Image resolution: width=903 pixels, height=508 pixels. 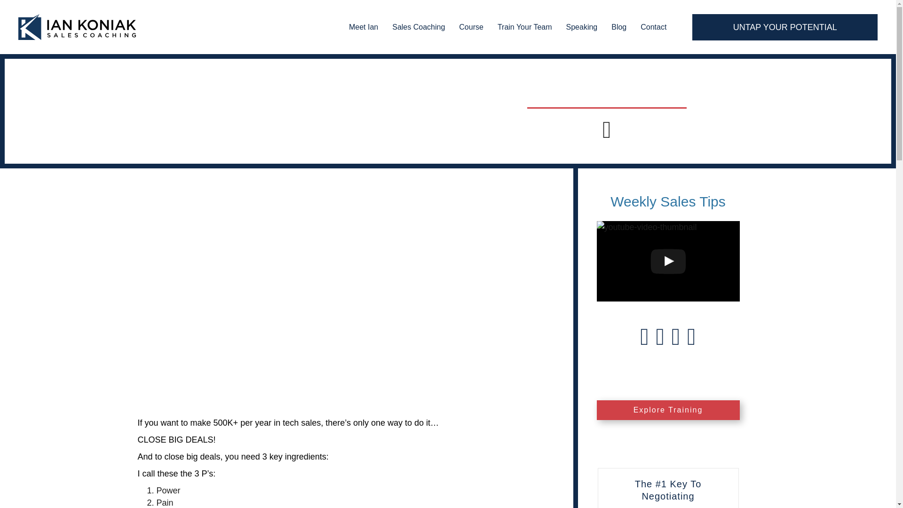 I want to click on IK Logo, so click(x=77, y=27).